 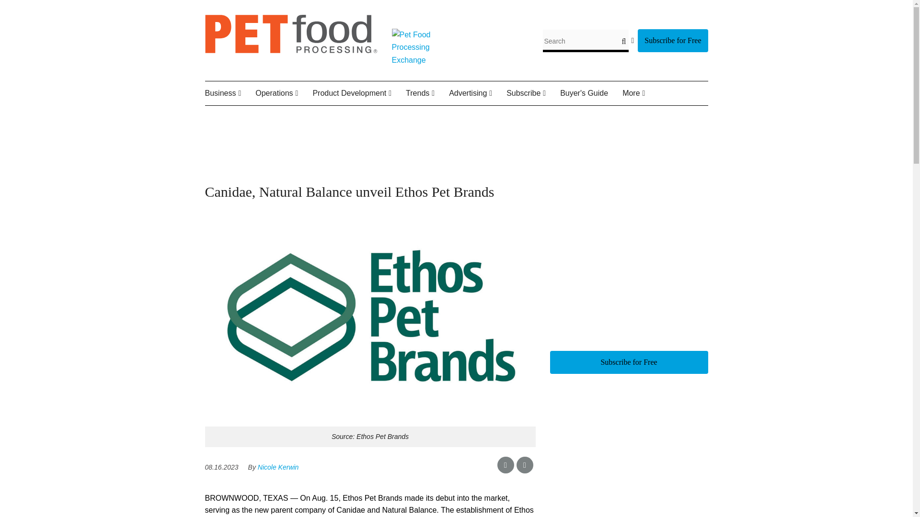 What do you see at coordinates (323, 116) in the screenshot?
I see `Supply Chain` at bounding box center [323, 116].